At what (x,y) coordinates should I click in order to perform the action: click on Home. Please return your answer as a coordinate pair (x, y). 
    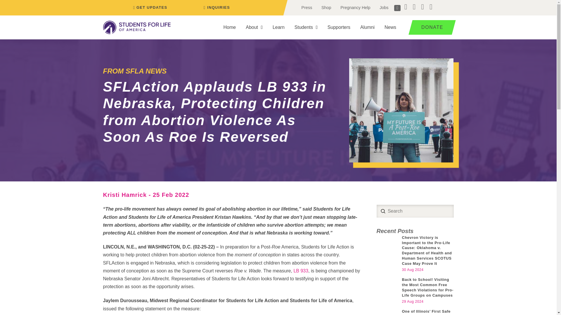
    Looking at the image, I should click on (230, 27).